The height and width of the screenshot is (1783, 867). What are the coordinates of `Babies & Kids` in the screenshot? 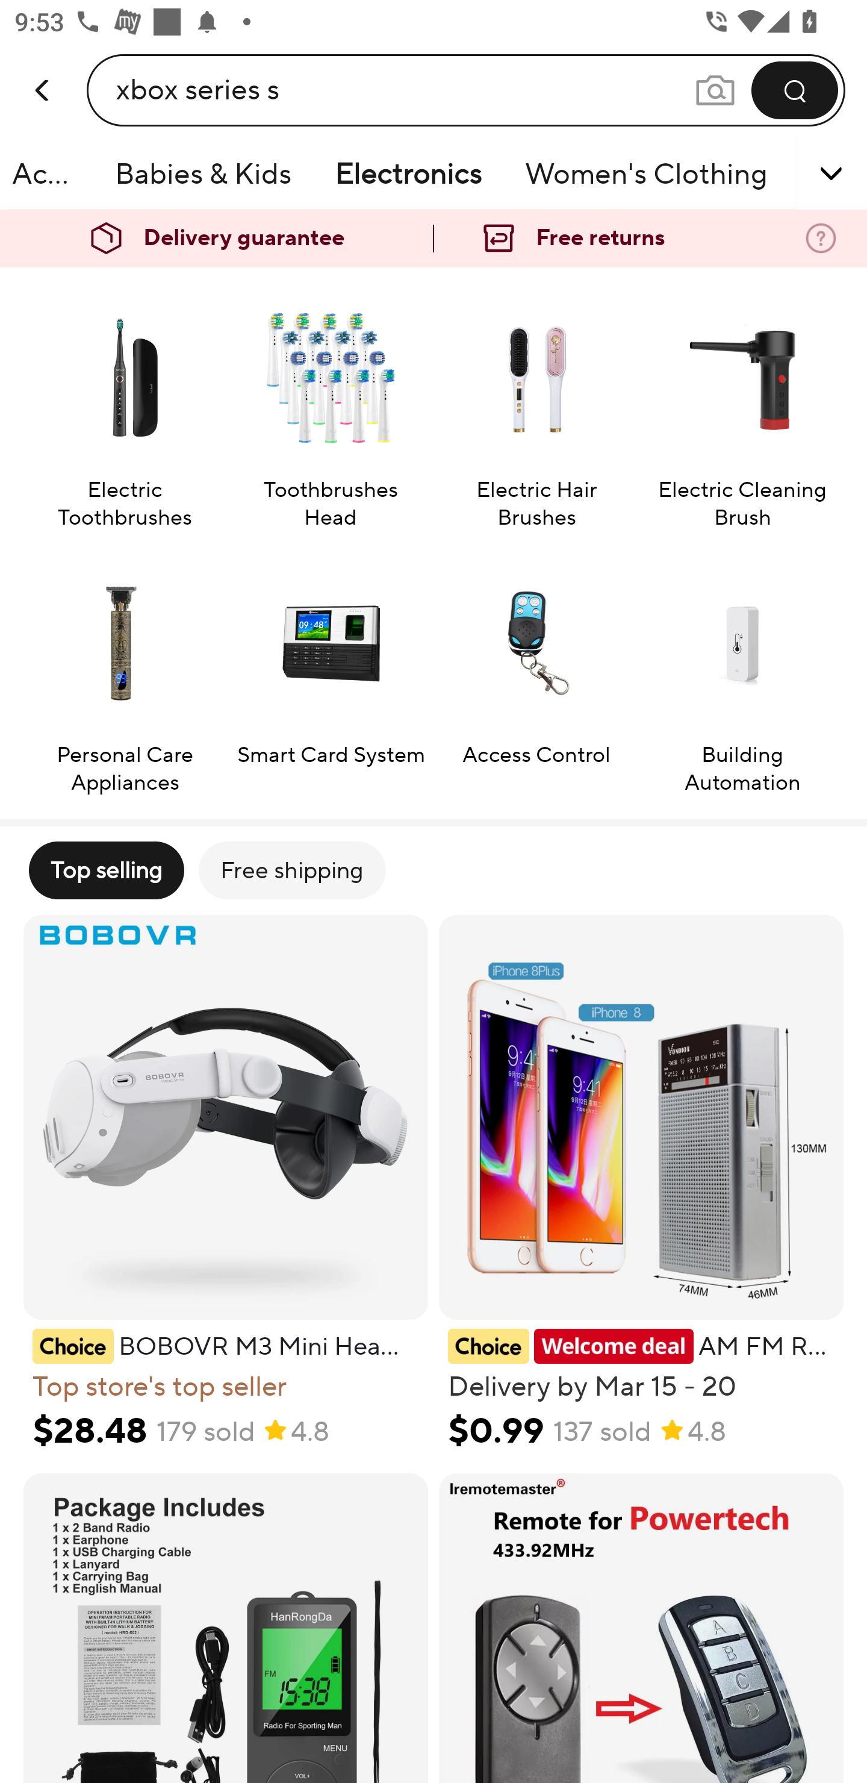 It's located at (203, 173).